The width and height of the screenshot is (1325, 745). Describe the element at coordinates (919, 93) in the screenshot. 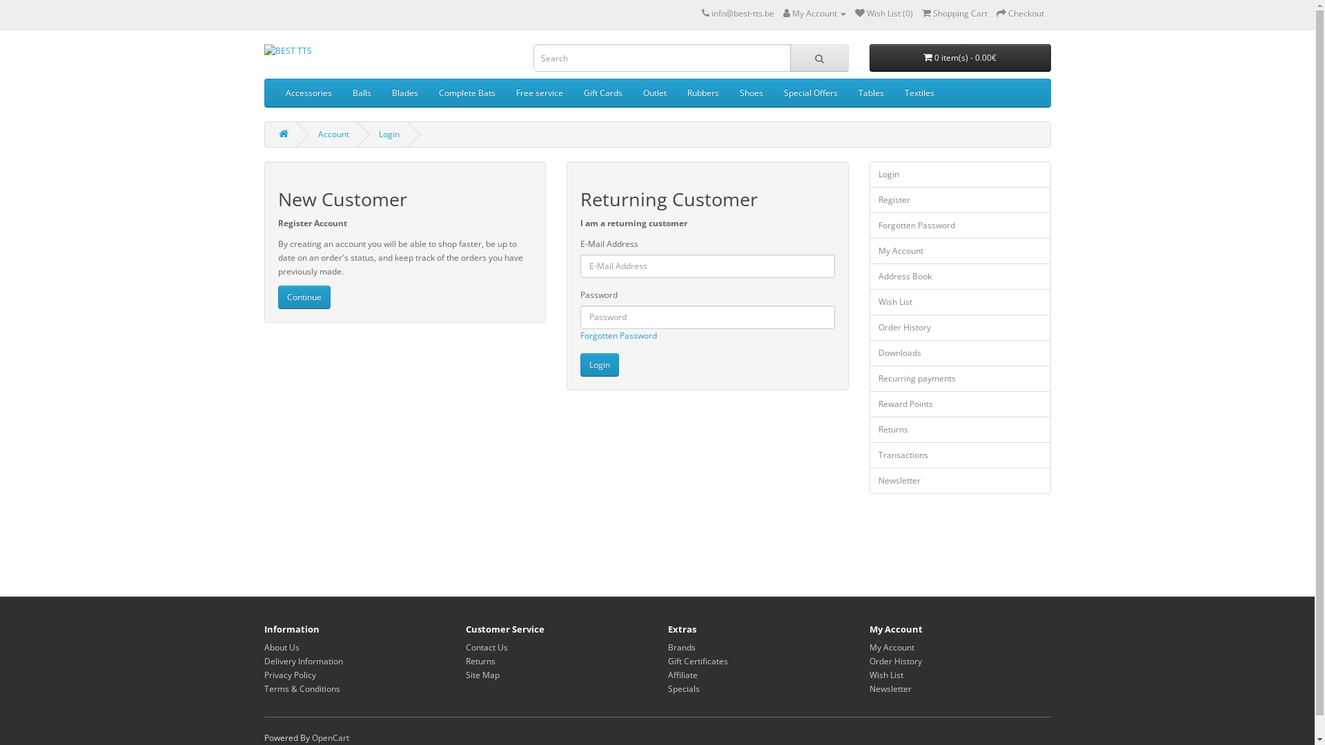

I see `Textiles` at that location.